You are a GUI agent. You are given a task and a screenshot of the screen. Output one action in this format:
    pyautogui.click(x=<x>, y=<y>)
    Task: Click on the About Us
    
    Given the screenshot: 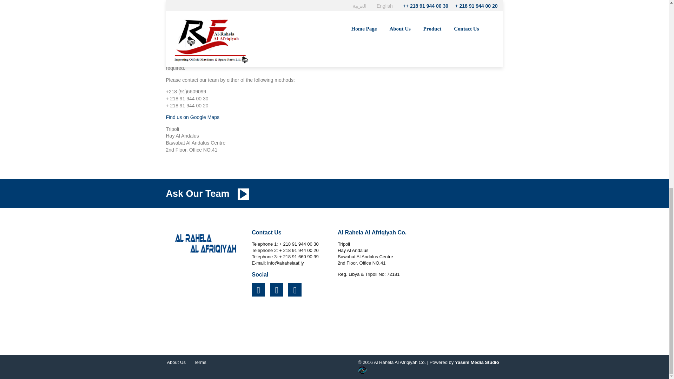 What is the action you would take?
    pyautogui.click(x=176, y=362)
    